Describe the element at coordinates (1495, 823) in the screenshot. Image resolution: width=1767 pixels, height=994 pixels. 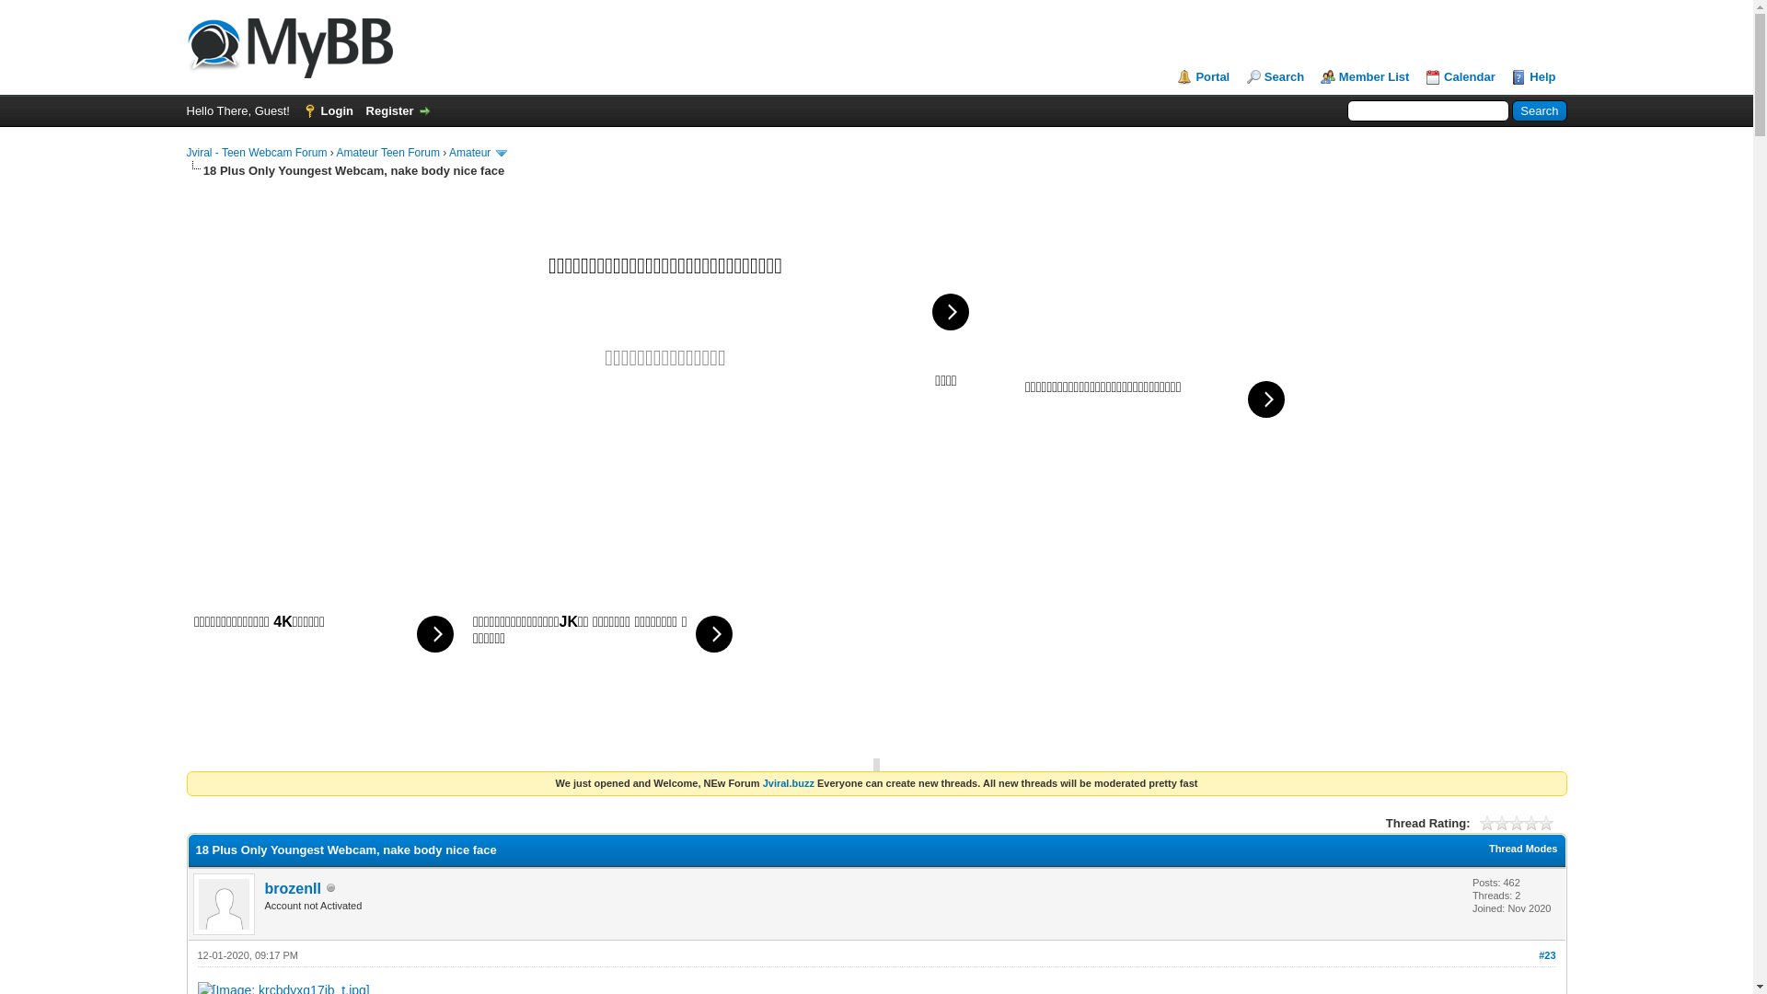
I see `2` at that location.